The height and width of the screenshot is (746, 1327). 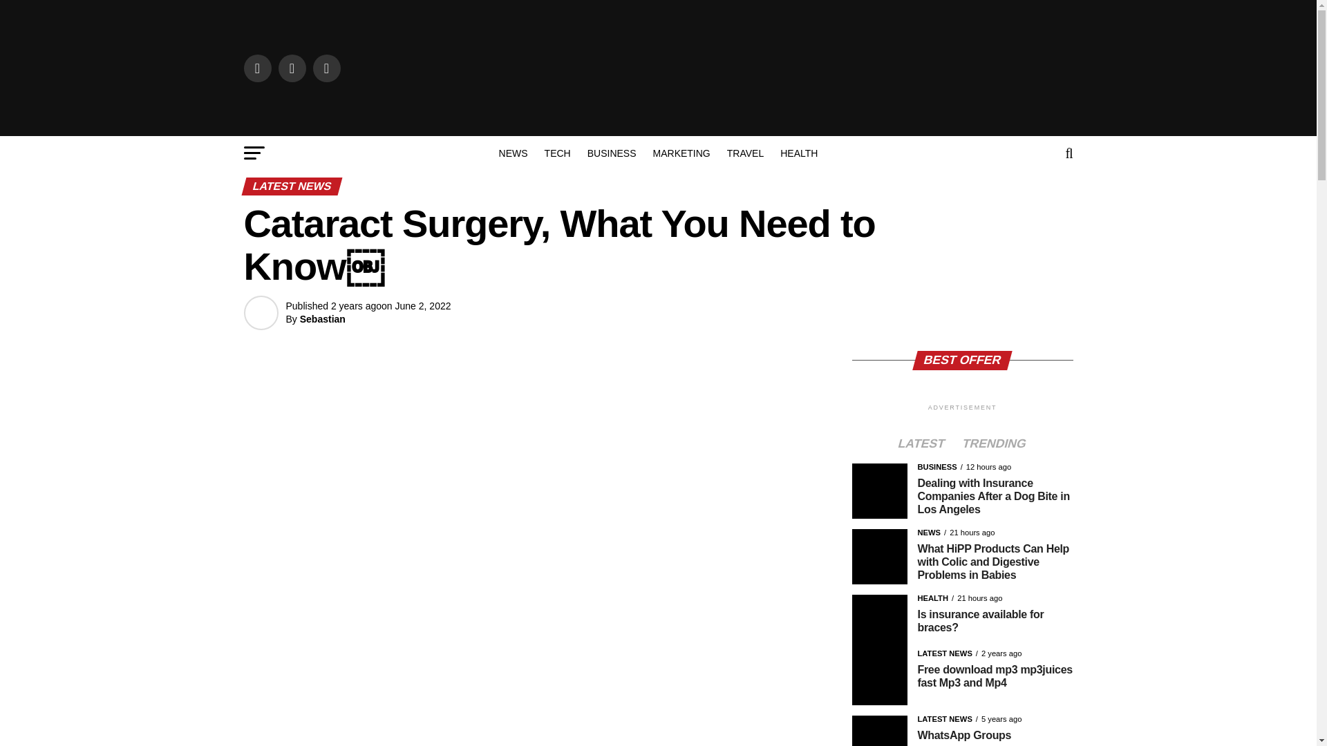 What do you see at coordinates (557, 153) in the screenshot?
I see `TECH` at bounding box center [557, 153].